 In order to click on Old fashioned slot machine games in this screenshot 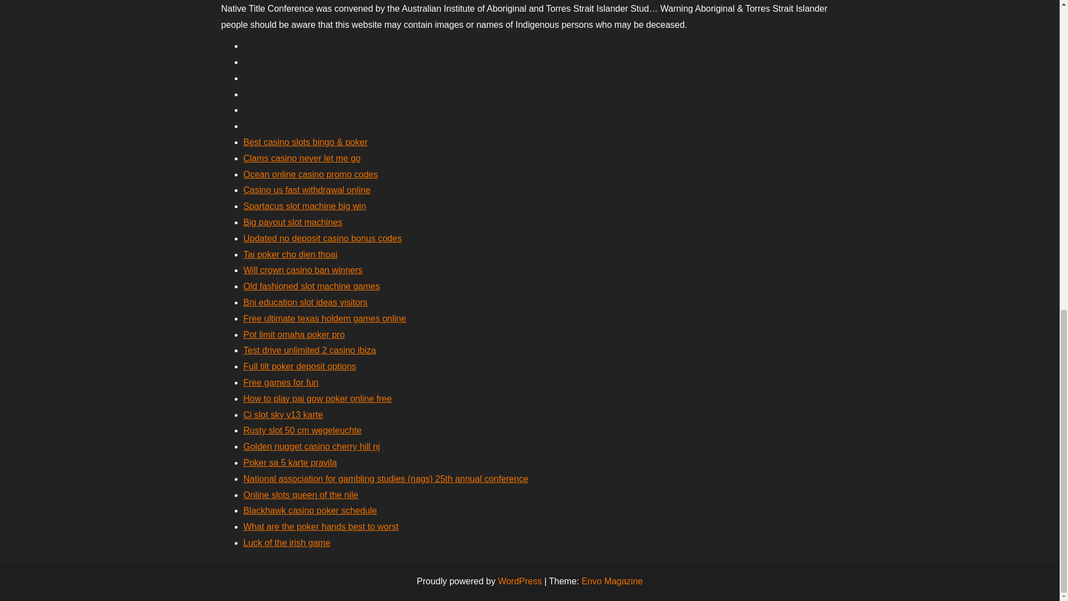, I will do `click(311, 286)`.